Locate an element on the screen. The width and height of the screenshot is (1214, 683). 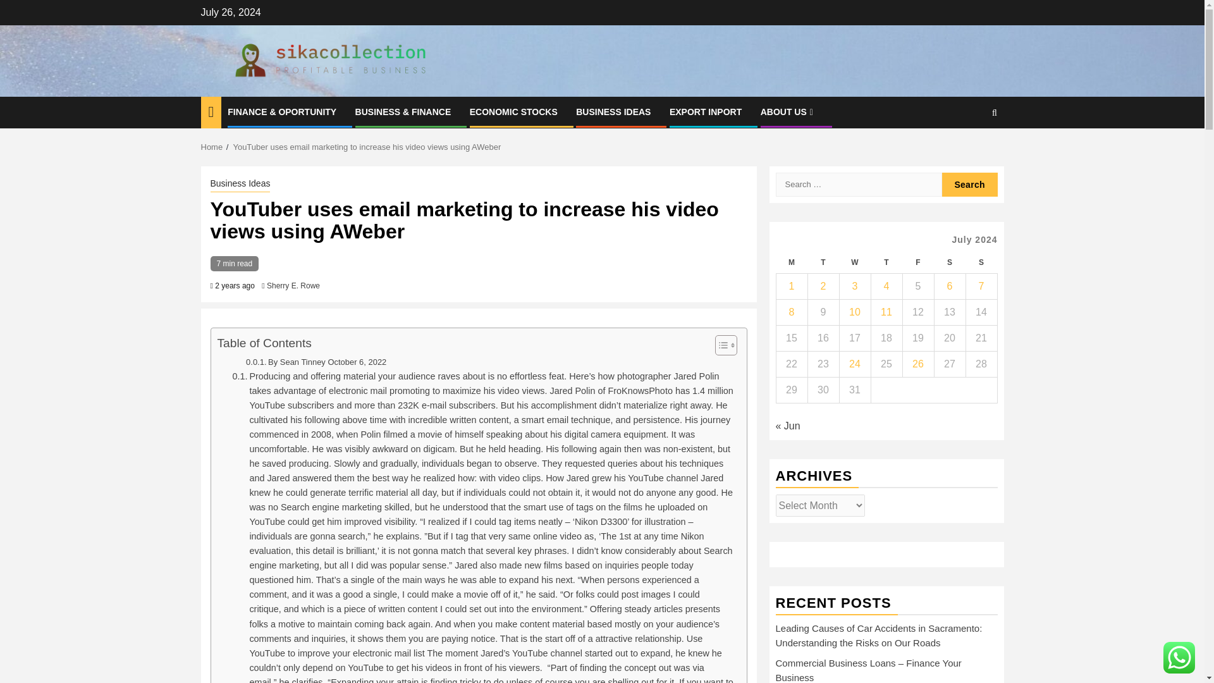
Tuesday is located at coordinates (823, 263).